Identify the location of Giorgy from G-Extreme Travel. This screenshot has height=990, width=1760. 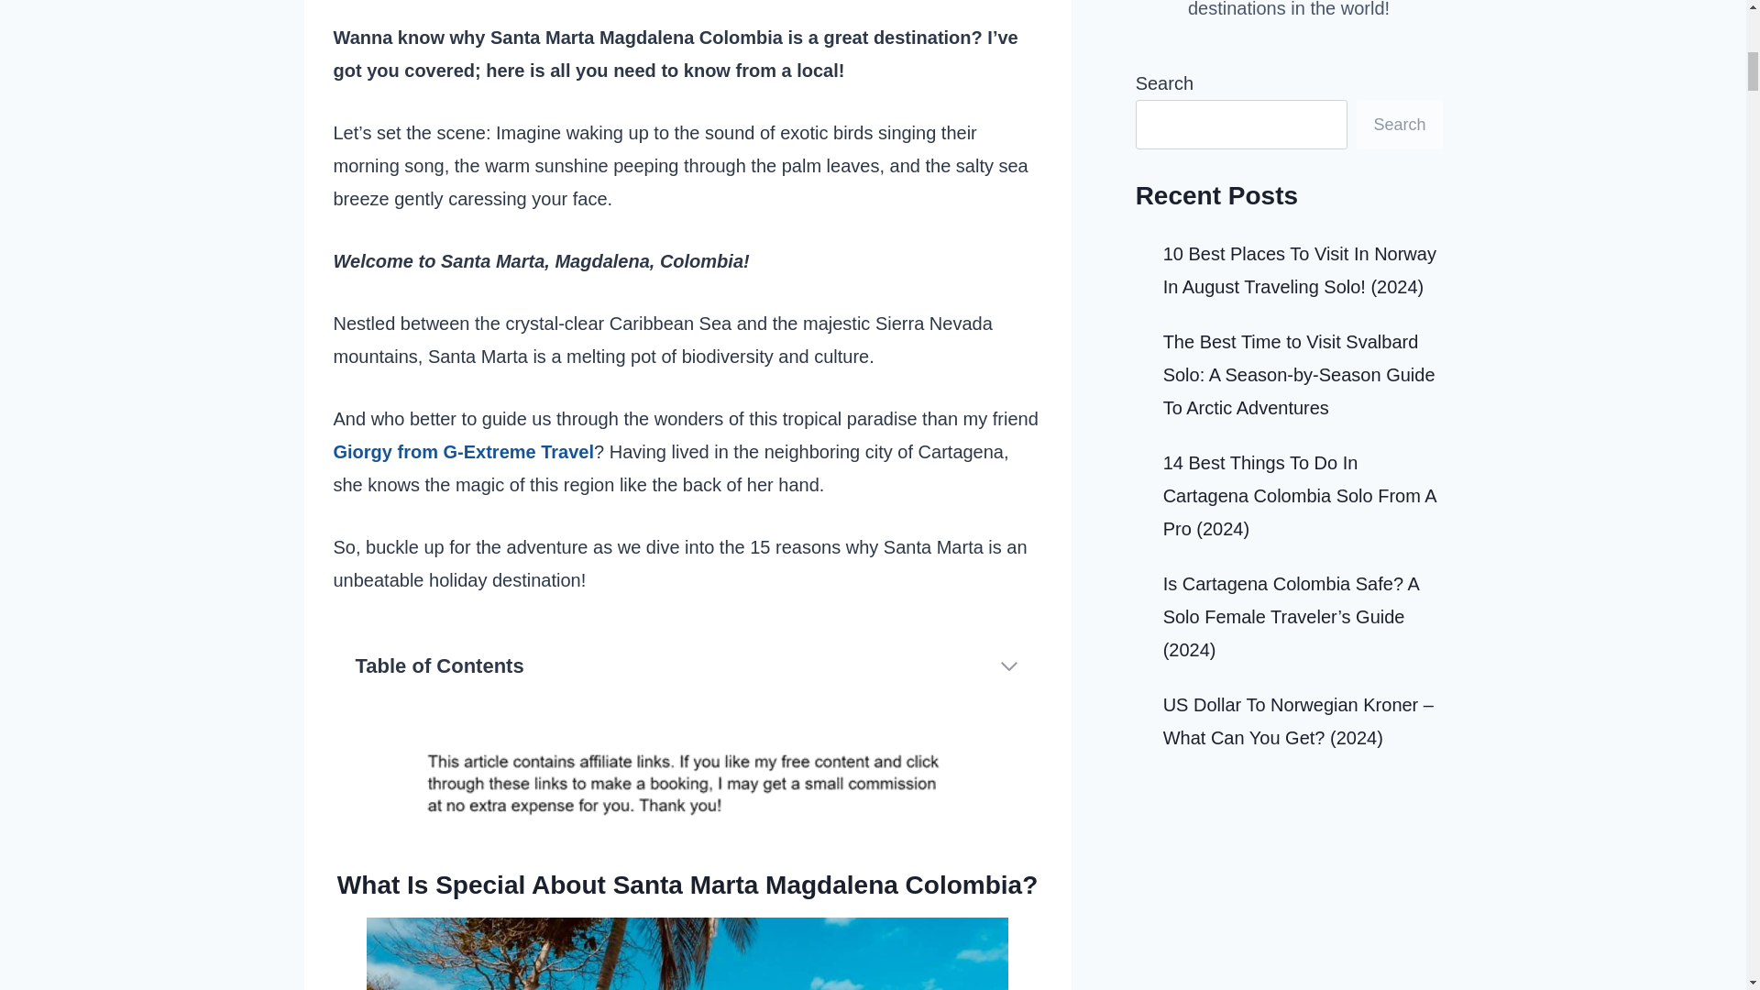
(464, 451).